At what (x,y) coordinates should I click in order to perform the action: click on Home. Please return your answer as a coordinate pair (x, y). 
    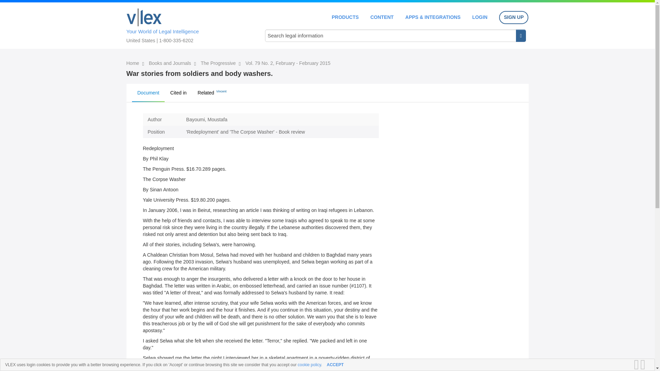
    Looking at the image, I should click on (144, 17).